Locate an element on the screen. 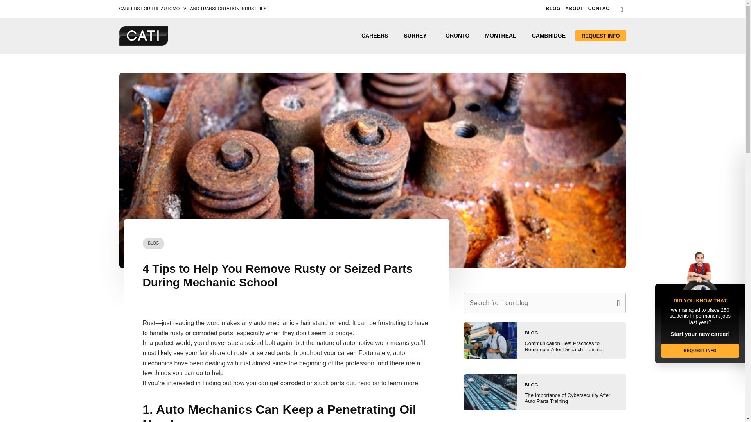 The width and height of the screenshot is (751, 422). SURREY is located at coordinates (415, 36).